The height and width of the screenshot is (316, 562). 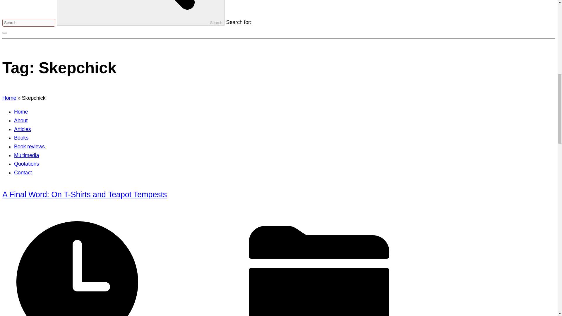 I want to click on Multimedia, so click(x=26, y=155).